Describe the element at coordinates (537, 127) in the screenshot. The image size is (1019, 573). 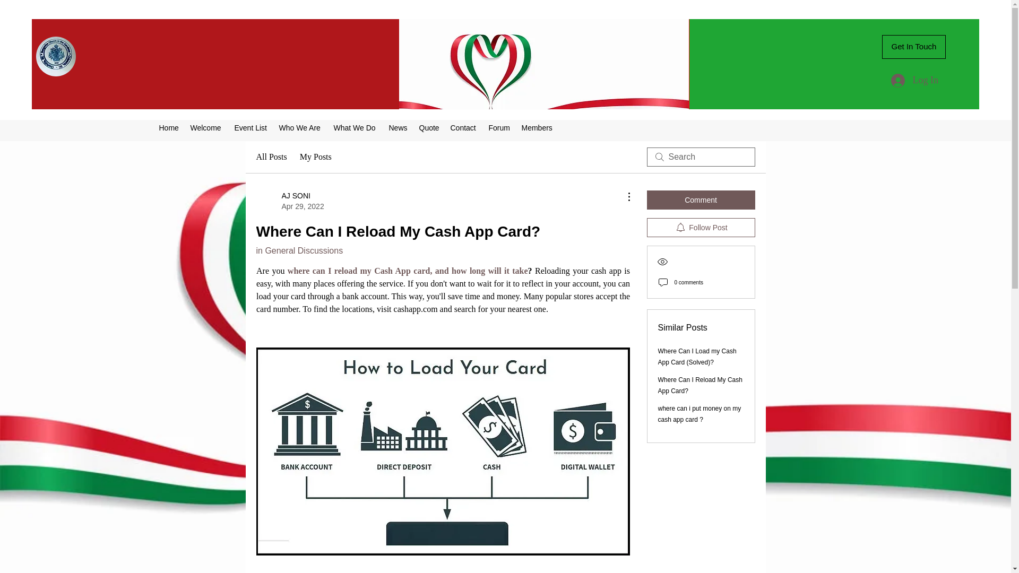
I see `Home` at that location.